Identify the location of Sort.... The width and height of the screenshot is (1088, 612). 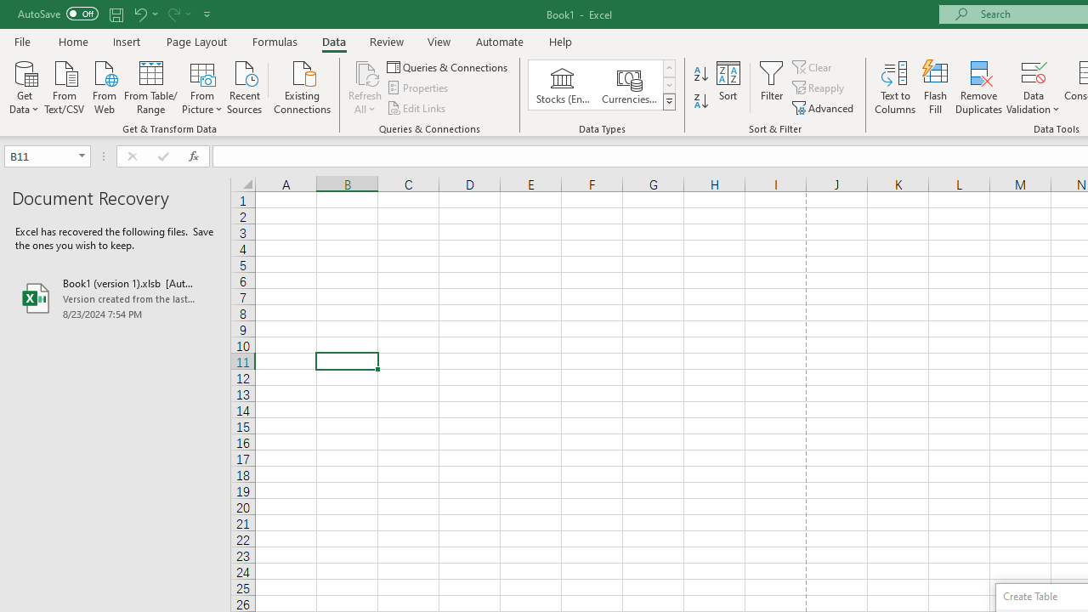
(728, 87).